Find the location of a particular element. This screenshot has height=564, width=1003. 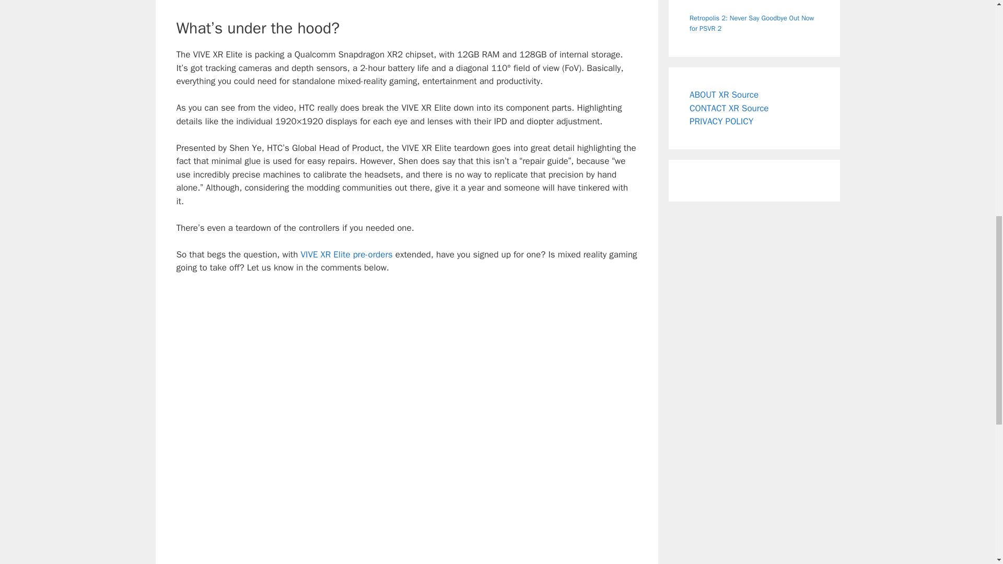

PRIVACY POLICY is located at coordinates (721, 121).